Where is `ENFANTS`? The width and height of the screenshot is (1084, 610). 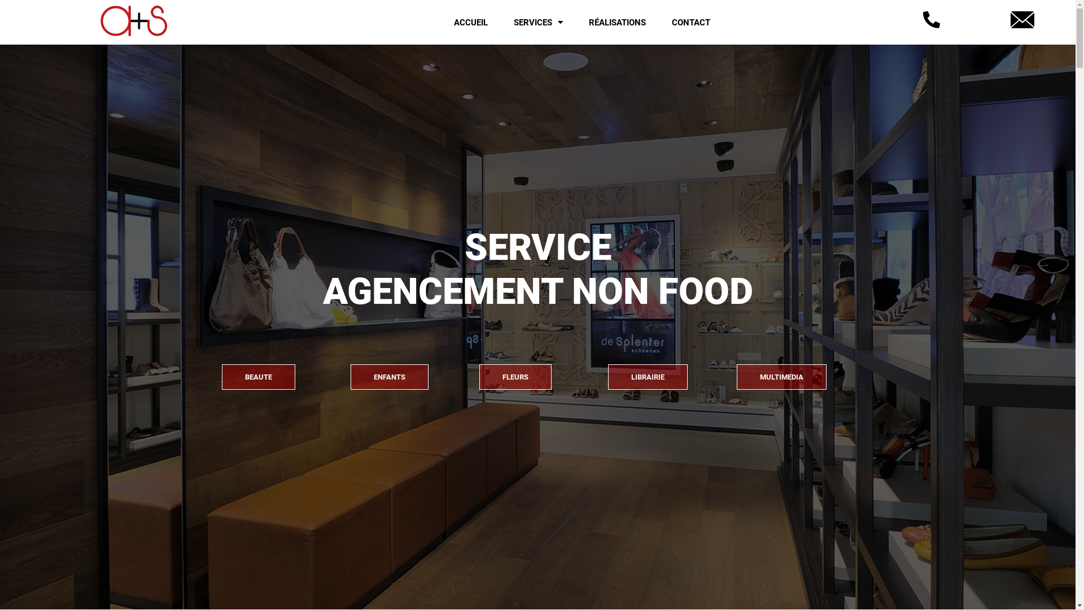
ENFANTS is located at coordinates (389, 376).